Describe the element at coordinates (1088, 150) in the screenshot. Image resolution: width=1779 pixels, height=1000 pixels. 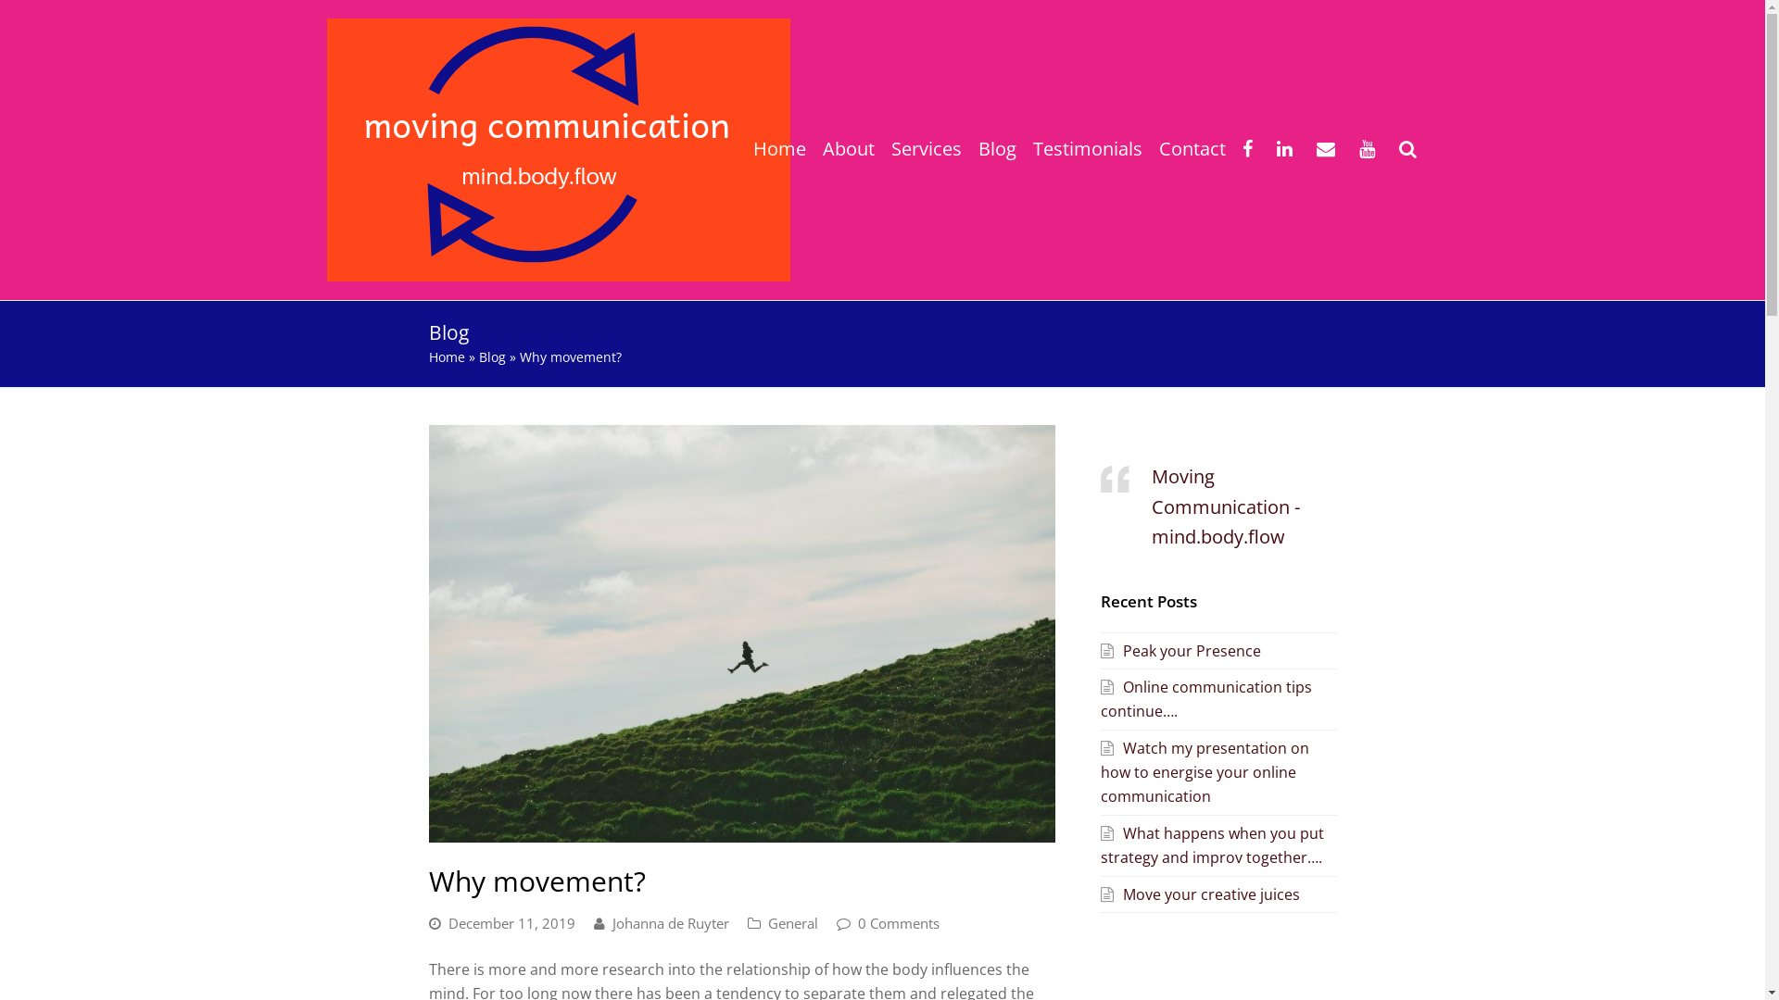
I see `Testimonials` at that location.